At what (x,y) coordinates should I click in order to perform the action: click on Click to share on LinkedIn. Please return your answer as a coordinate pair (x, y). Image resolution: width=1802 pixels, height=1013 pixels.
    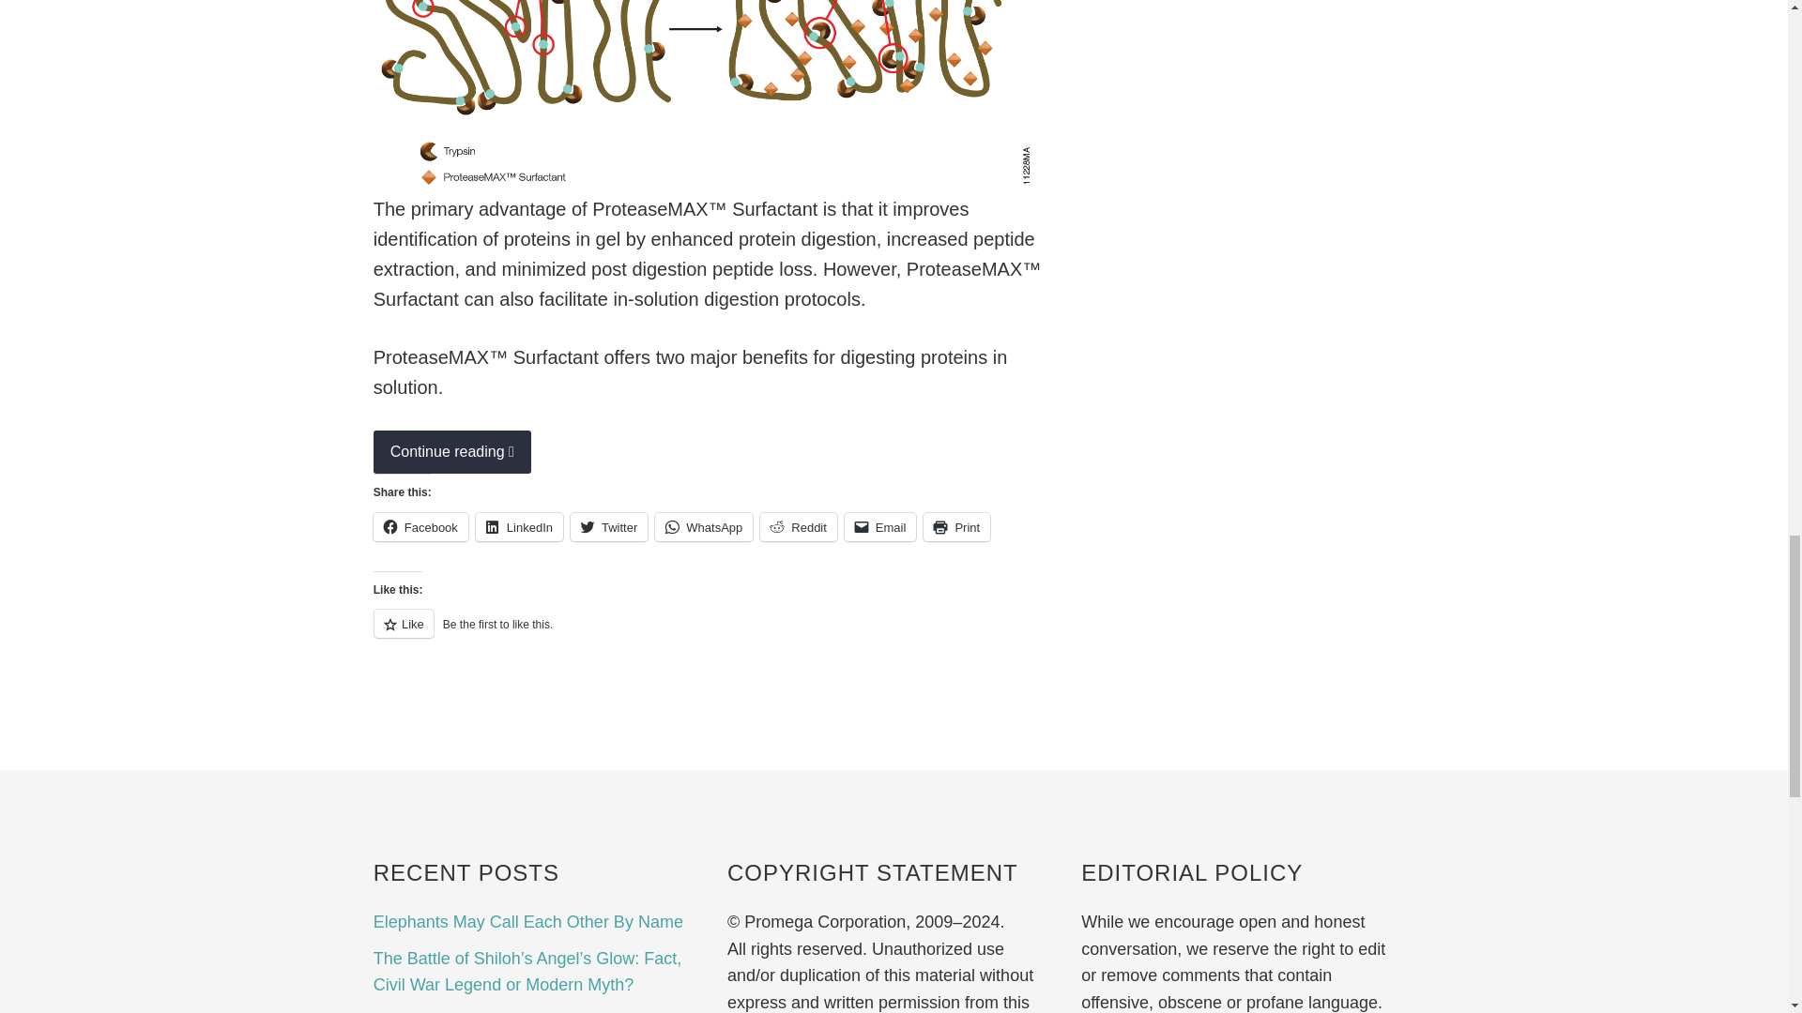
    Looking at the image, I should click on (518, 526).